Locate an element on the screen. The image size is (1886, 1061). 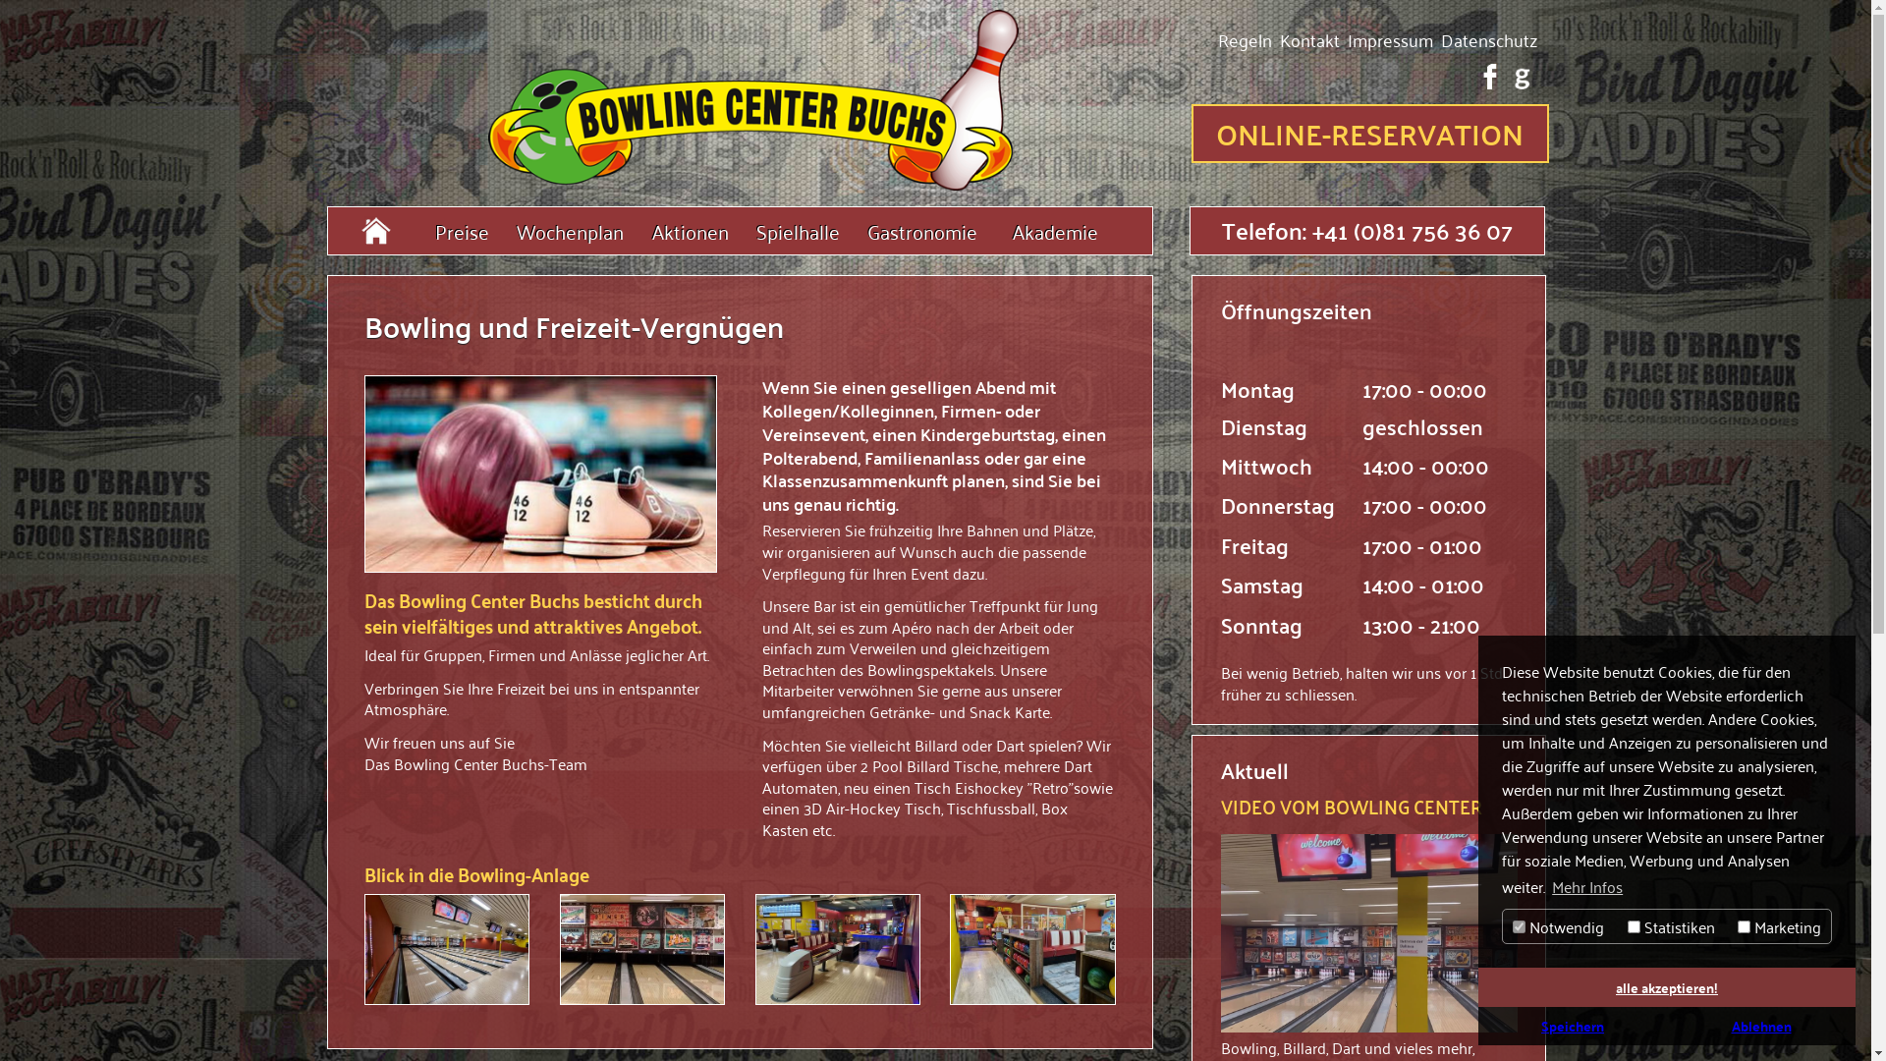
ONLINE-RESERVATION is located at coordinates (1369, 134).